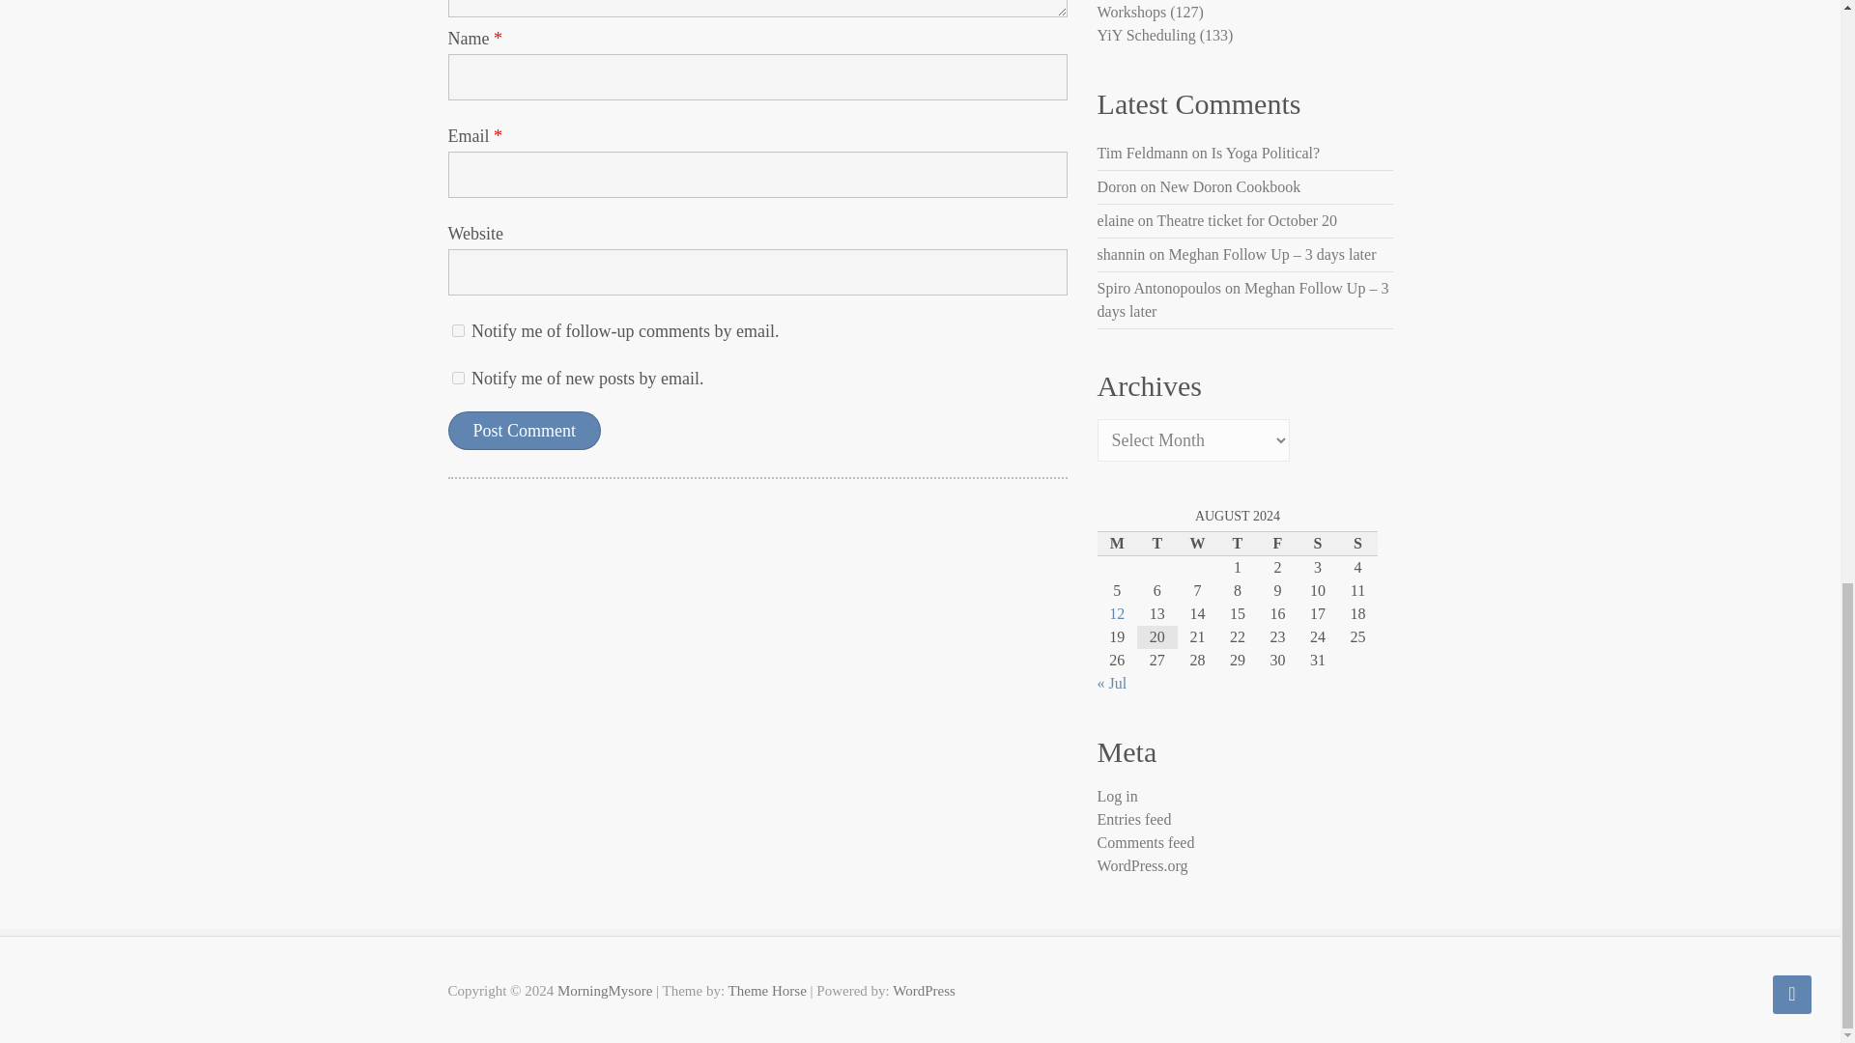  Describe the element at coordinates (458, 330) in the screenshot. I see `subscribe` at that location.